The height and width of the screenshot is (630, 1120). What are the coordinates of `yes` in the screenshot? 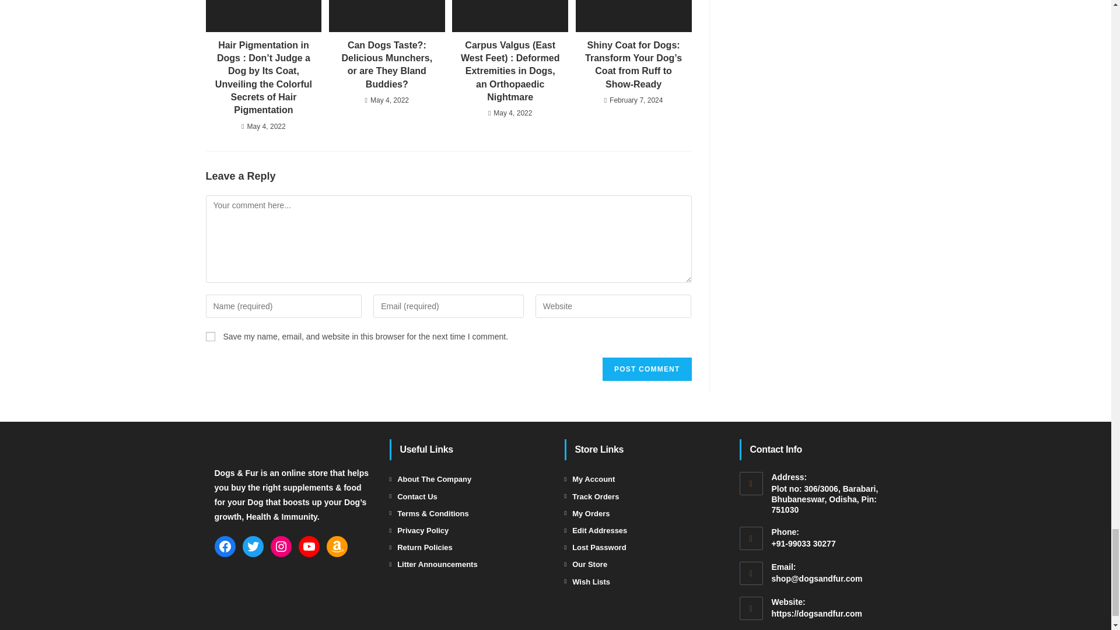 It's located at (210, 337).